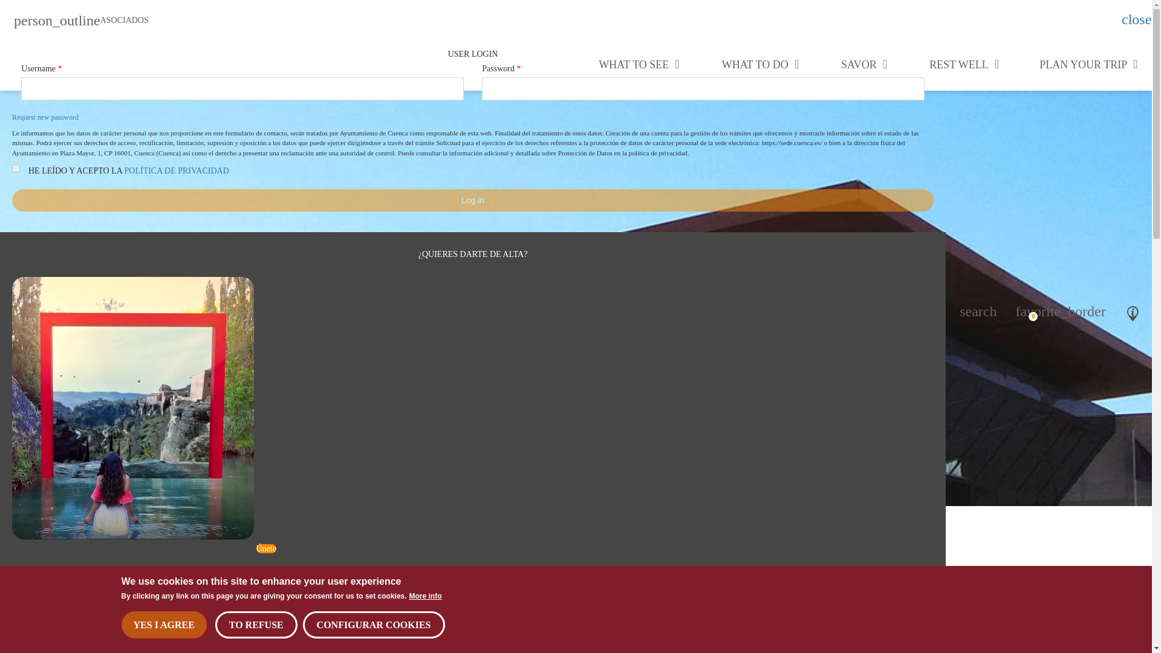 This screenshot has width=1161, height=653. What do you see at coordinates (1088, 64) in the screenshot?
I see `PLAN YOUR TRIP` at bounding box center [1088, 64].